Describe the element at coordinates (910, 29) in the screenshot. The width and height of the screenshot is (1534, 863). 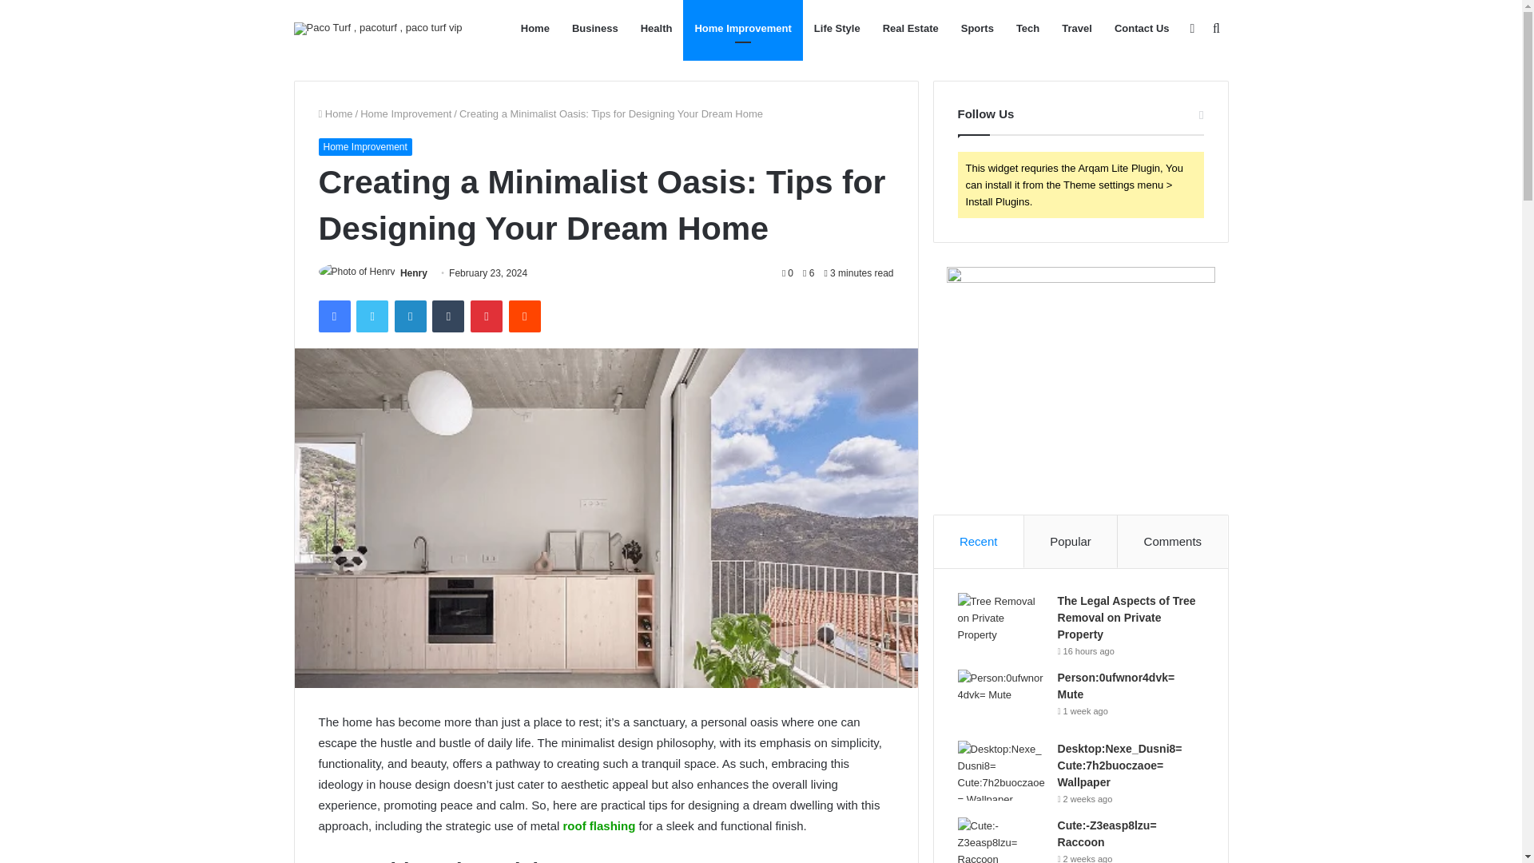
I see `Real Estate` at that location.